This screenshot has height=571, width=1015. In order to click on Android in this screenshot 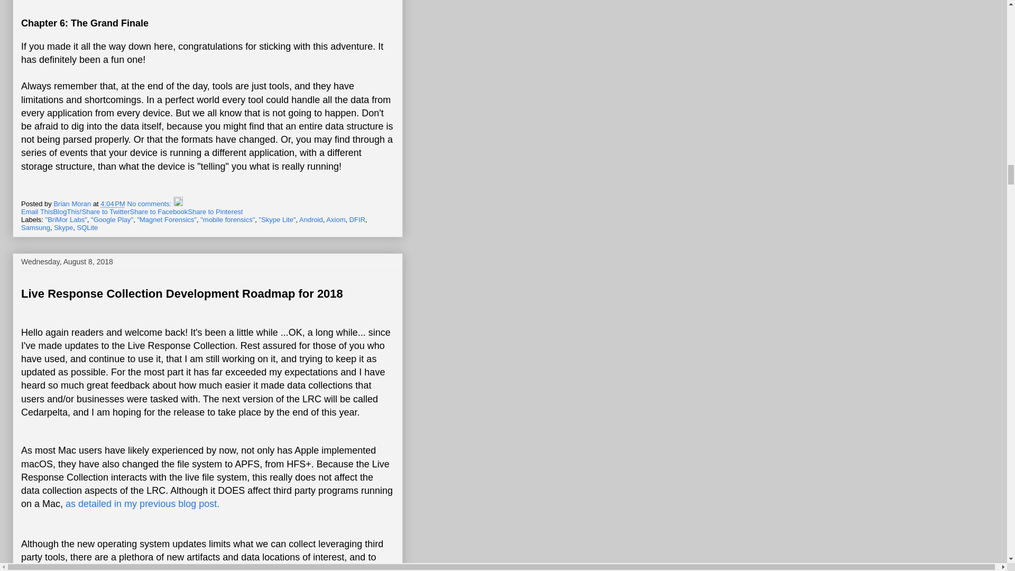, I will do `click(311, 220)`.